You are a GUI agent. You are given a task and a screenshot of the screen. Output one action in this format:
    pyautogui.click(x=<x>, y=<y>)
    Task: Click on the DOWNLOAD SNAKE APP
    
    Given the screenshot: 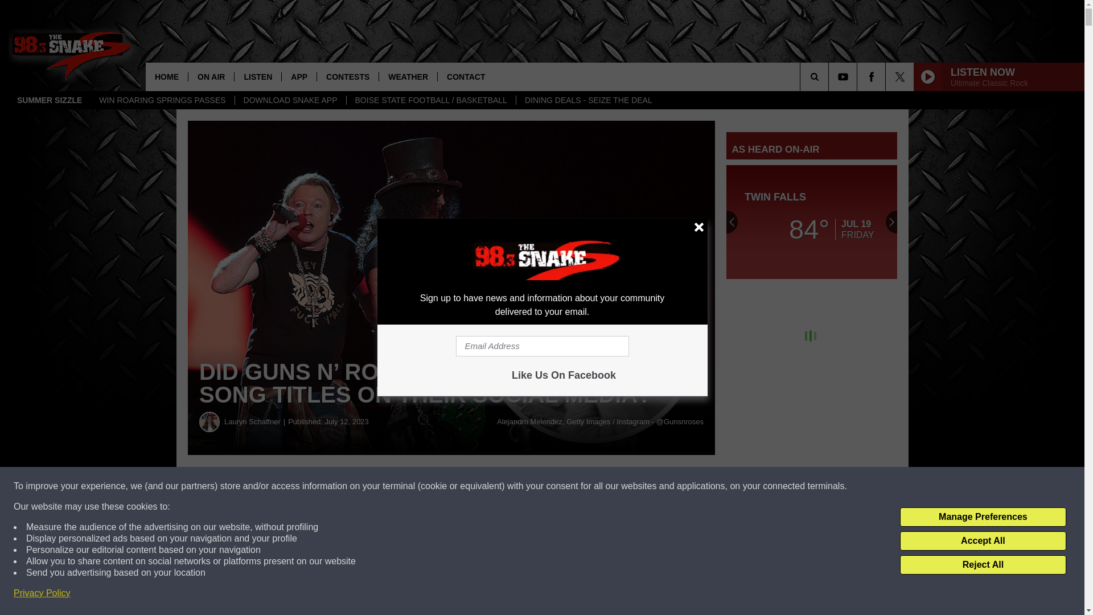 What is the action you would take?
    pyautogui.click(x=290, y=100)
    